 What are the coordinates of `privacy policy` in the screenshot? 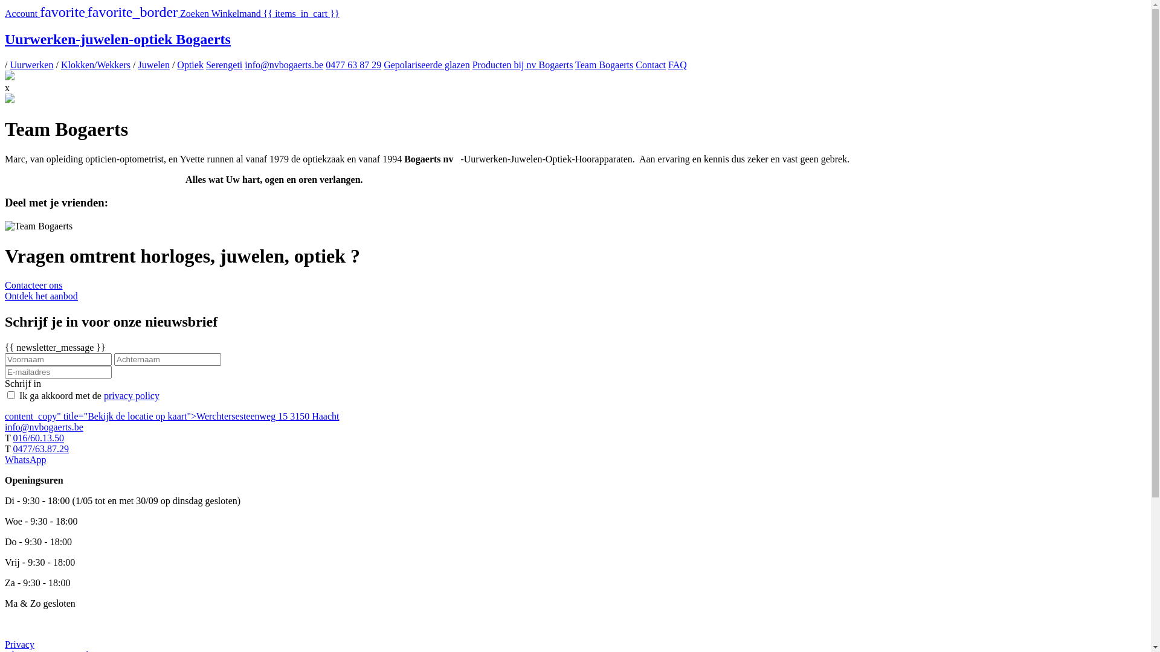 It's located at (132, 396).